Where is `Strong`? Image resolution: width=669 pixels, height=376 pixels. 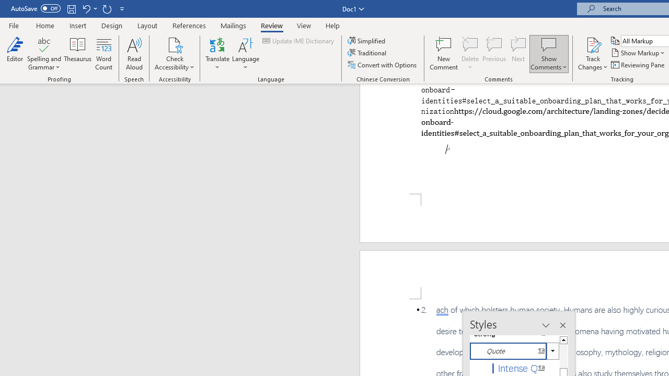 Strong is located at coordinates (514, 333).